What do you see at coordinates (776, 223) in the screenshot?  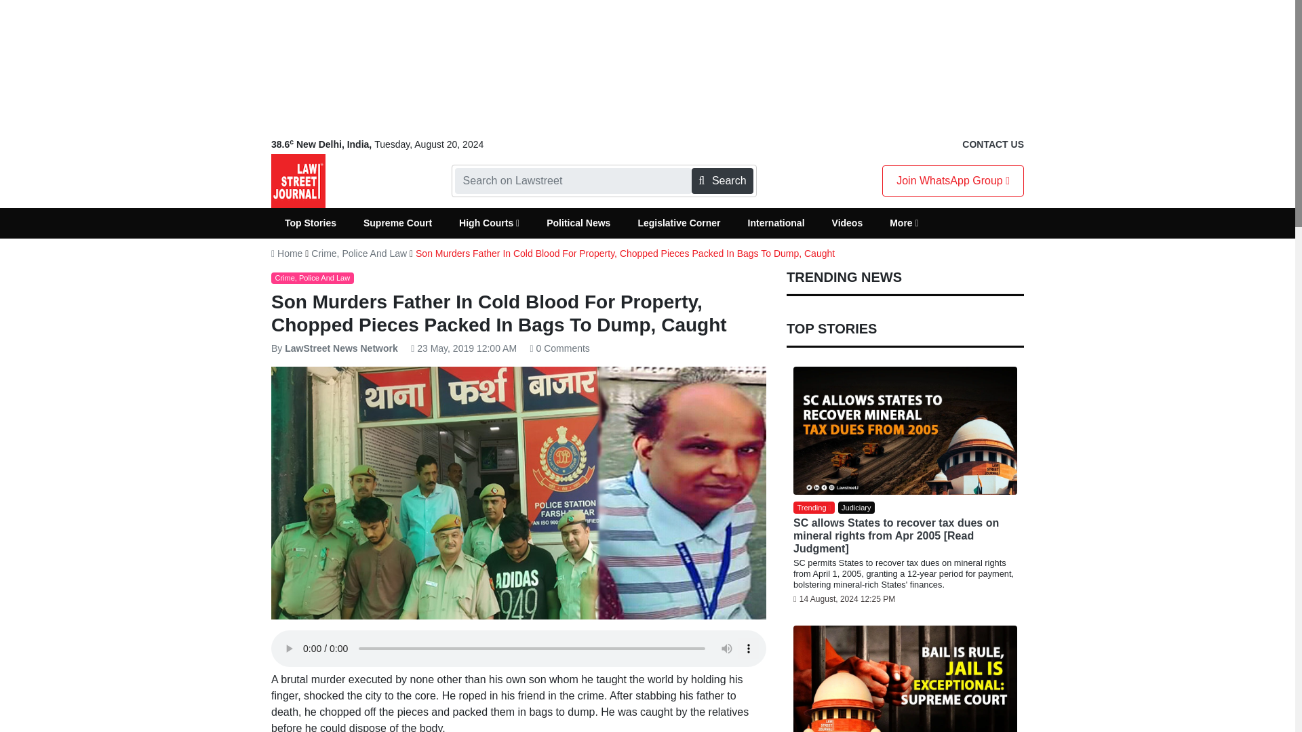 I see `International` at bounding box center [776, 223].